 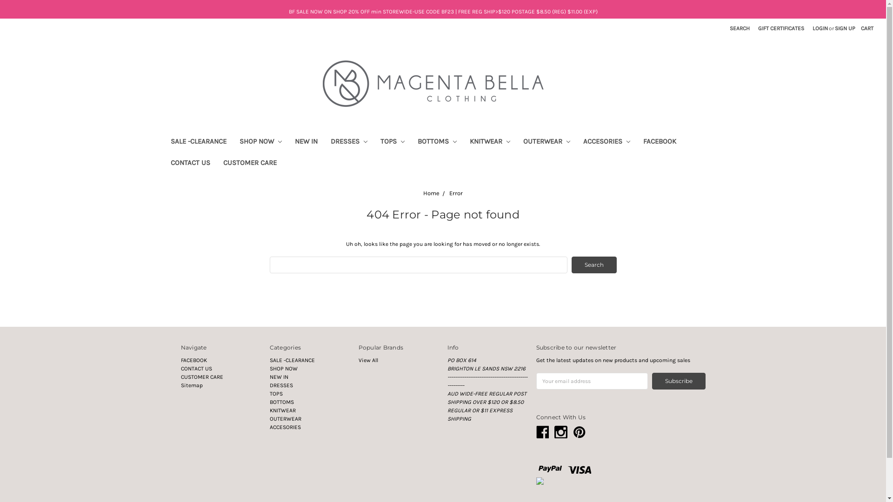 What do you see at coordinates (196, 369) in the screenshot?
I see `CONTACT US` at bounding box center [196, 369].